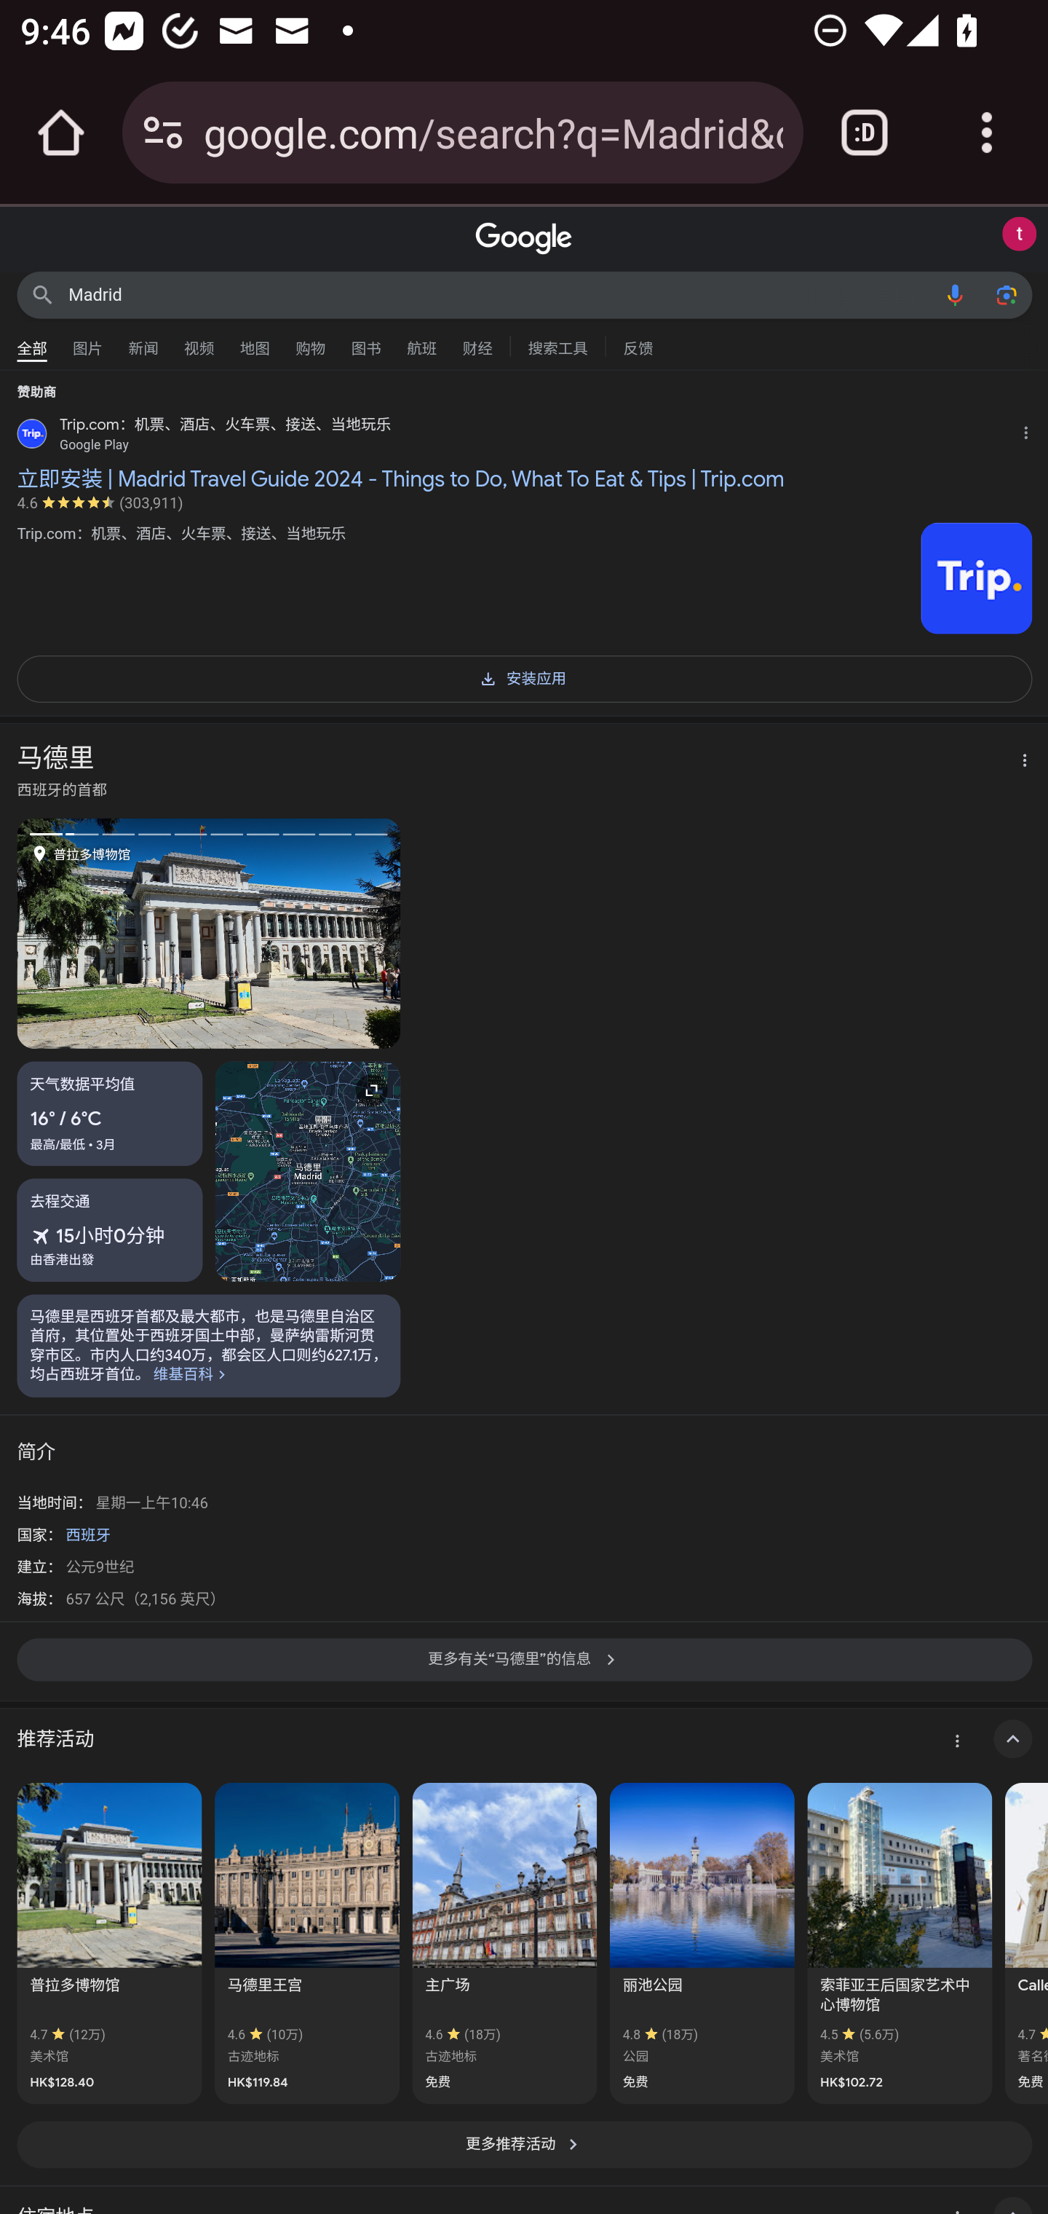 The image size is (1048, 2214). Describe the element at coordinates (310, 342) in the screenshot. I see `购物` at that location.